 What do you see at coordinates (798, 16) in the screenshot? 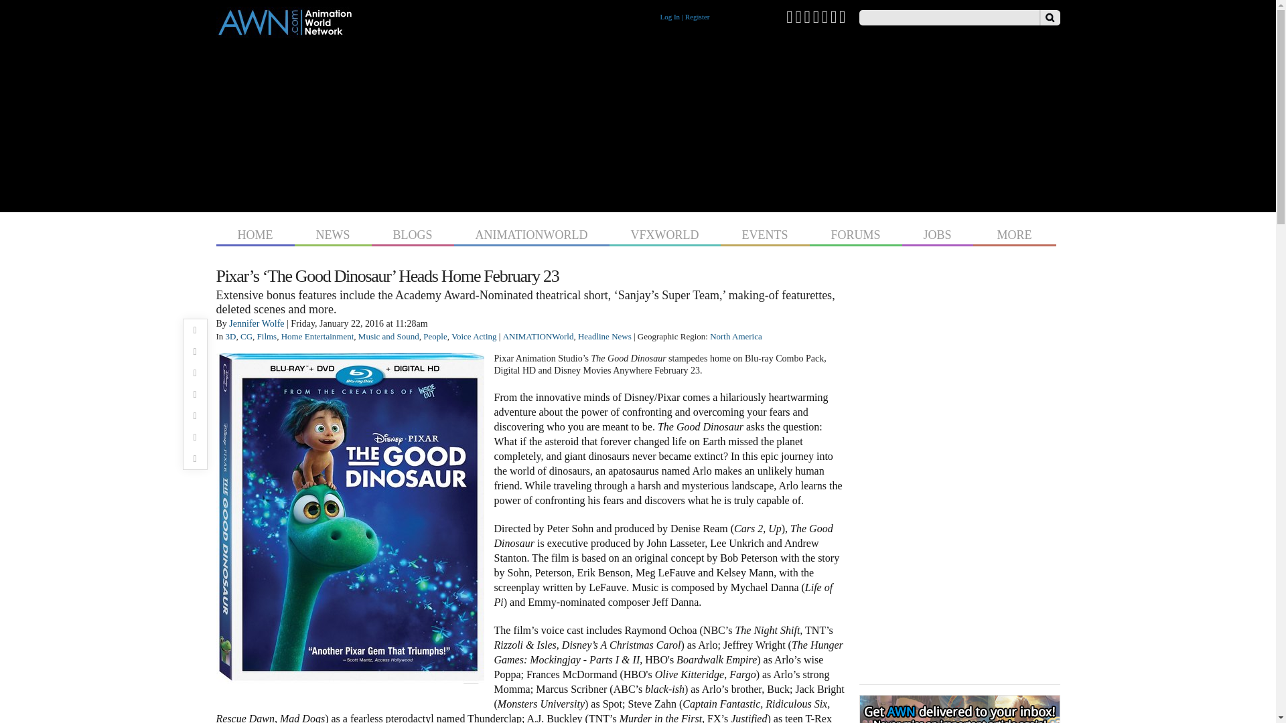
I see `Visit AWN on Facebook` at bounding box center [798, 16].